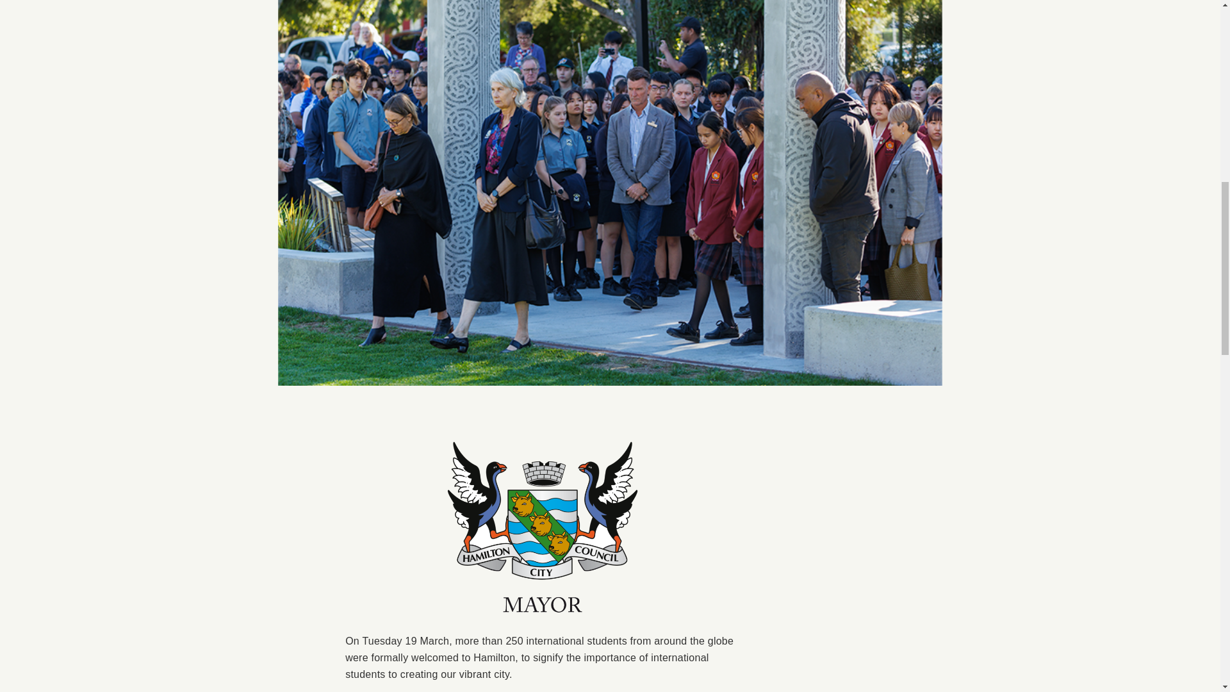 The height and width of the screenshot is (692, 1230). I want to click on Community support and funding, so click(359, 331).